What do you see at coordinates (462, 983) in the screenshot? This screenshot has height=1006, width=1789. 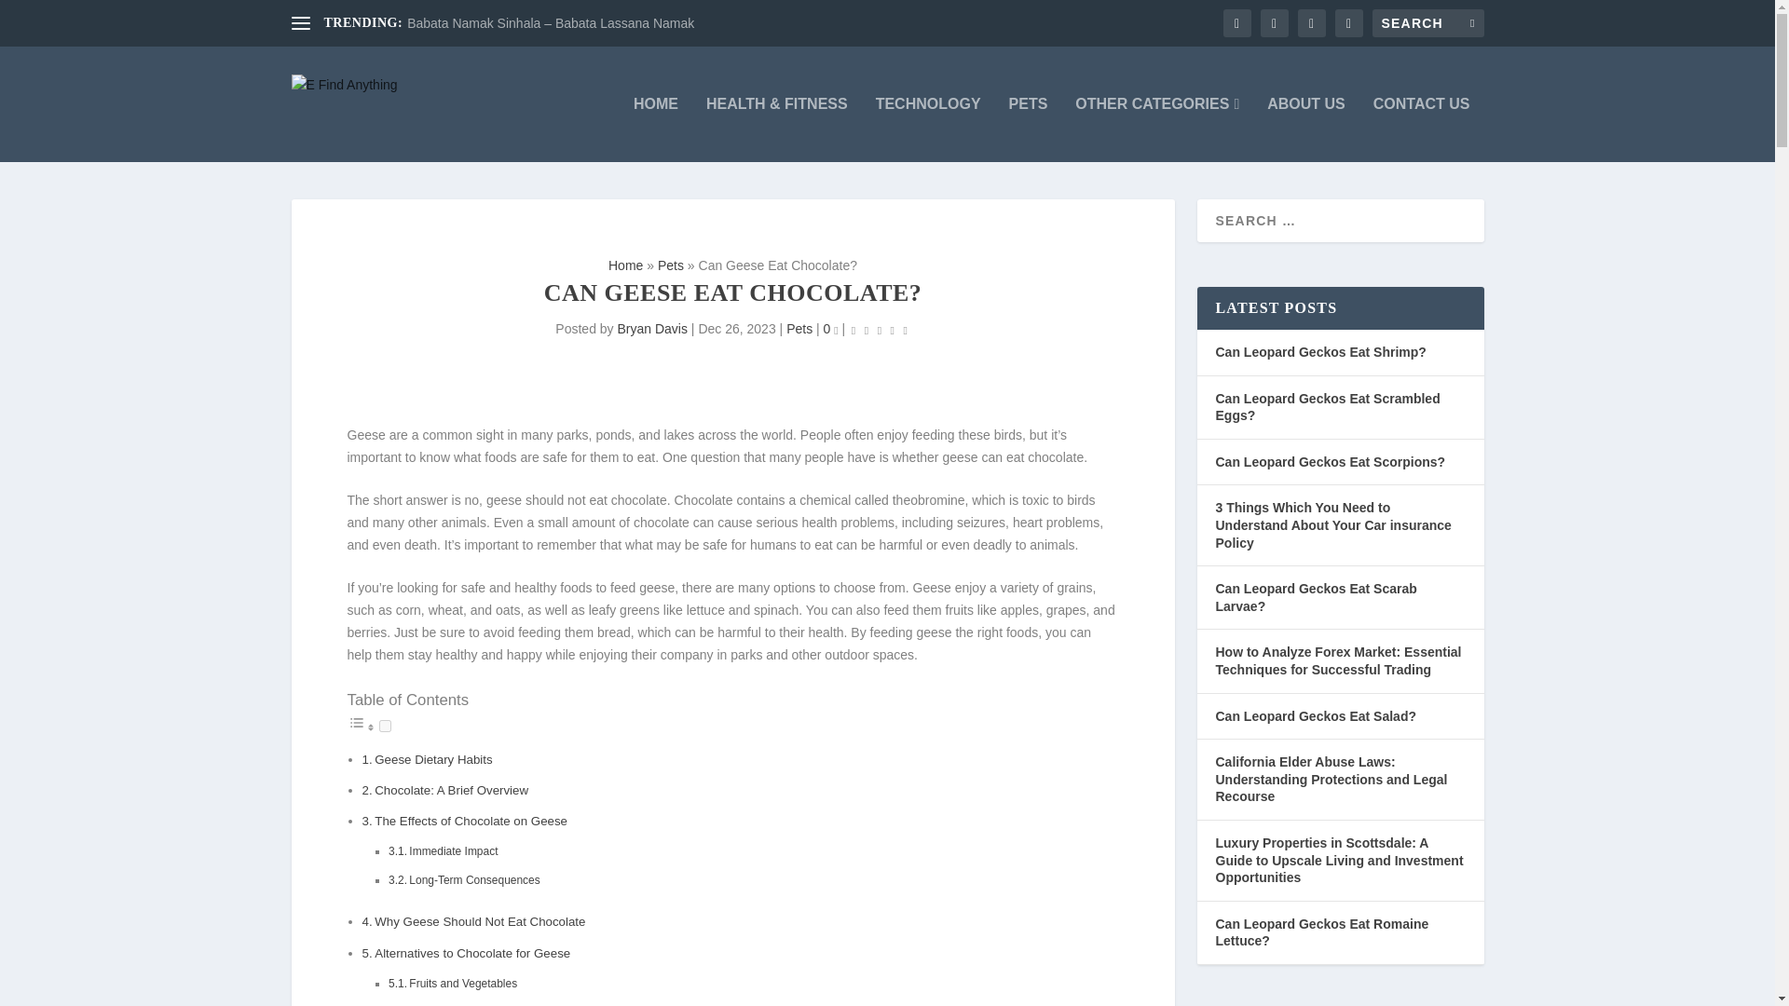 I see `Fruits and Vegetables` at bounding box center [462, 983].